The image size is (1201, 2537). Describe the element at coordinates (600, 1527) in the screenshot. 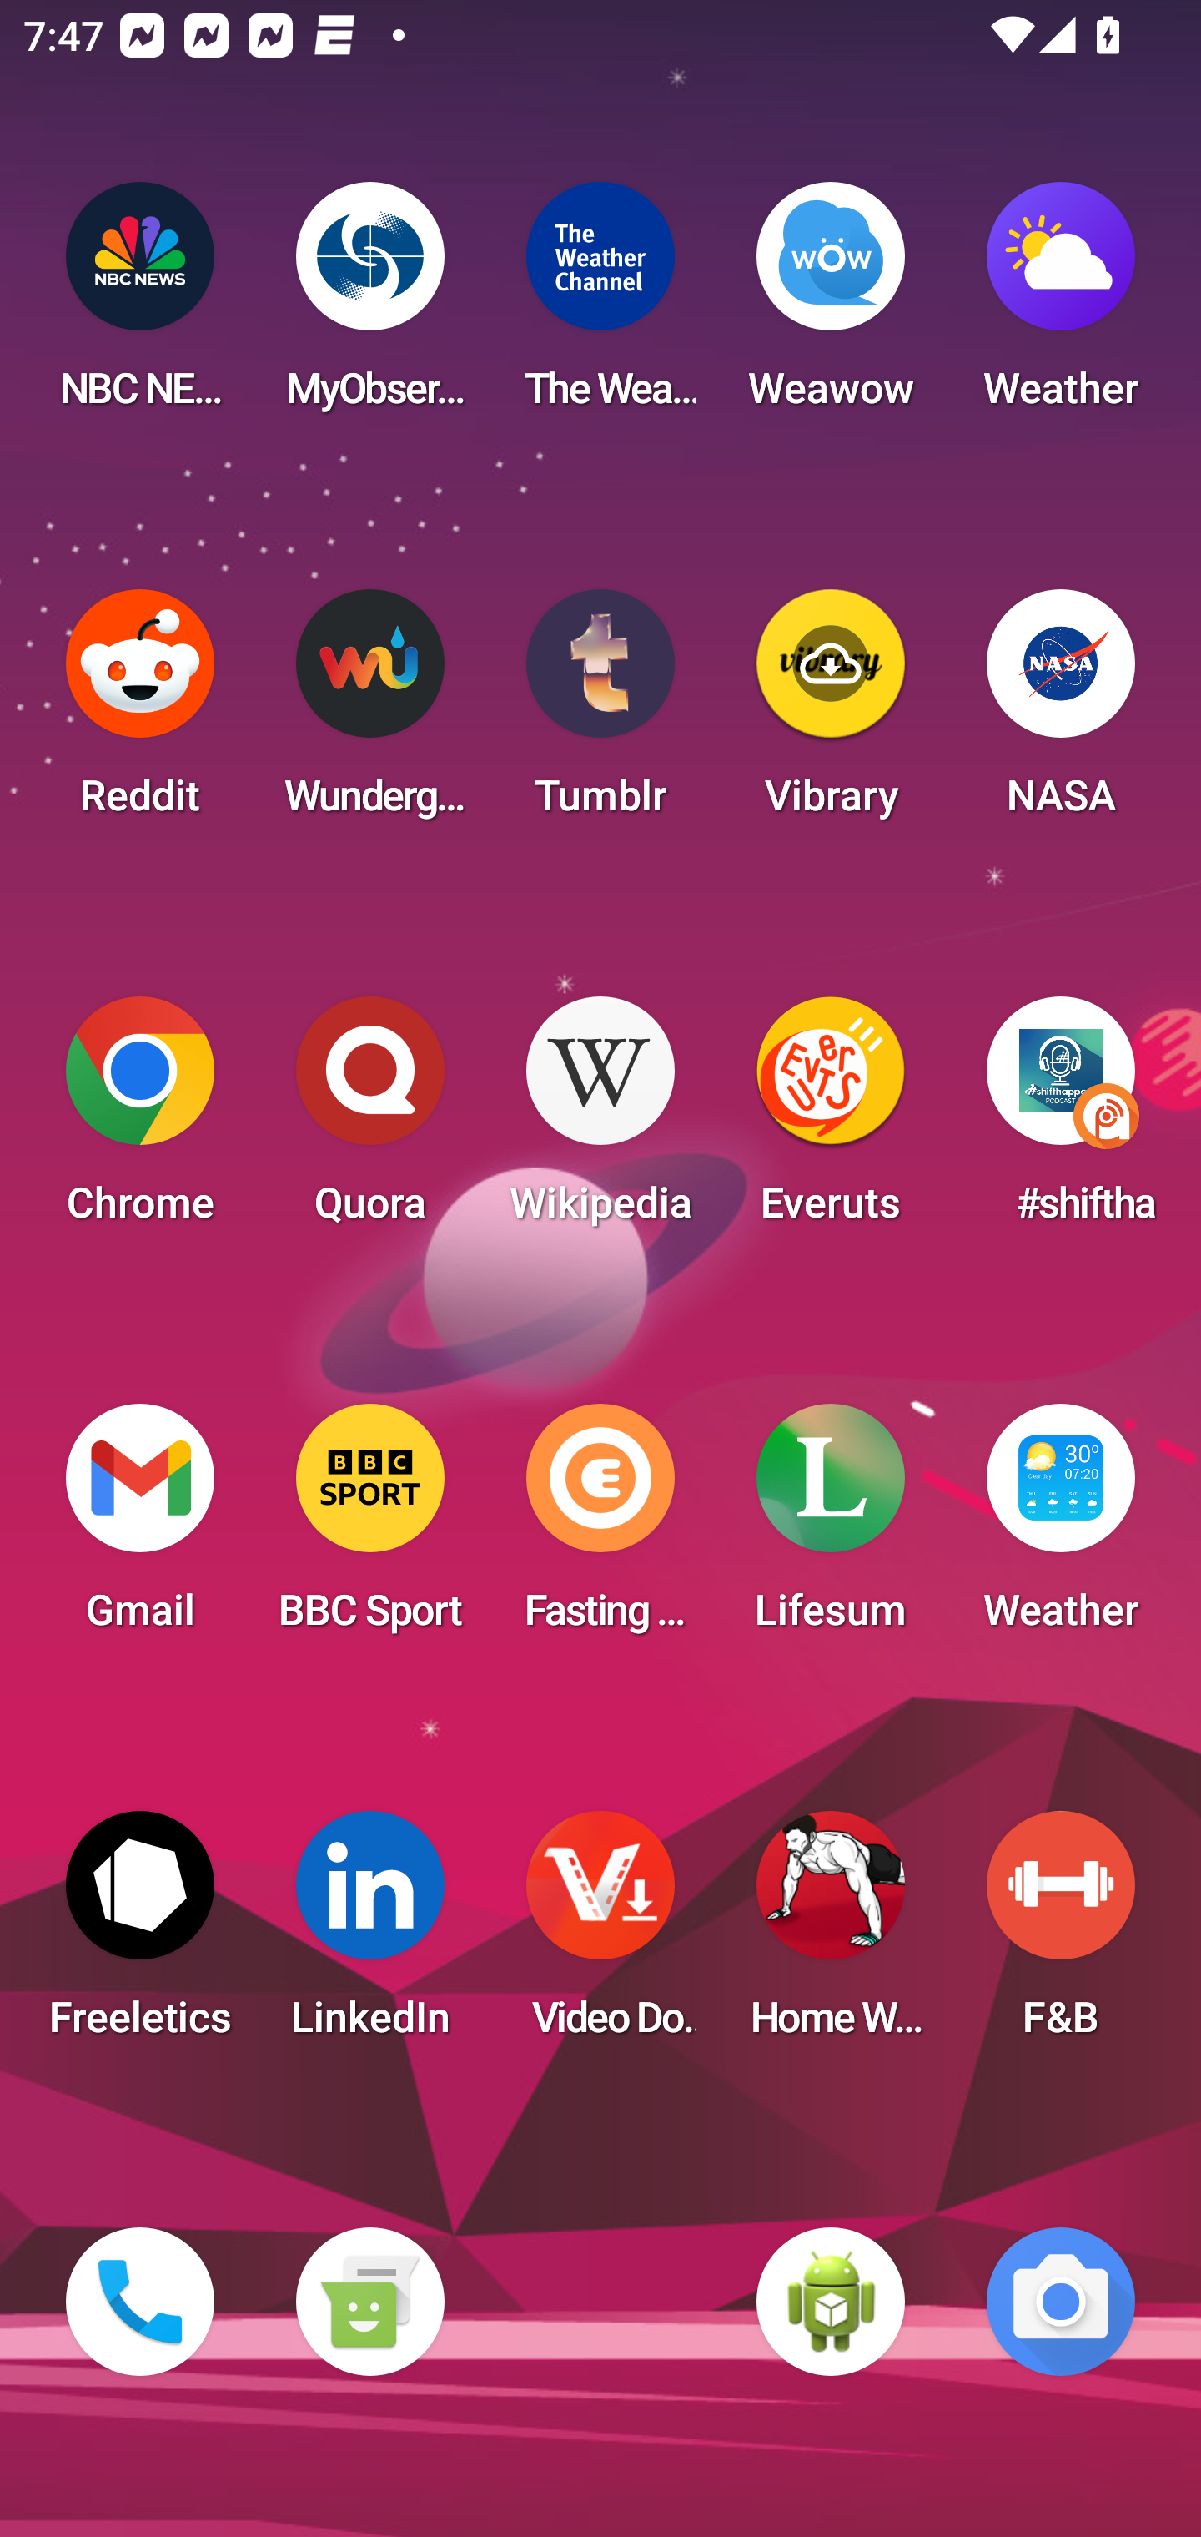

I see `Fasting Coach` at that location.